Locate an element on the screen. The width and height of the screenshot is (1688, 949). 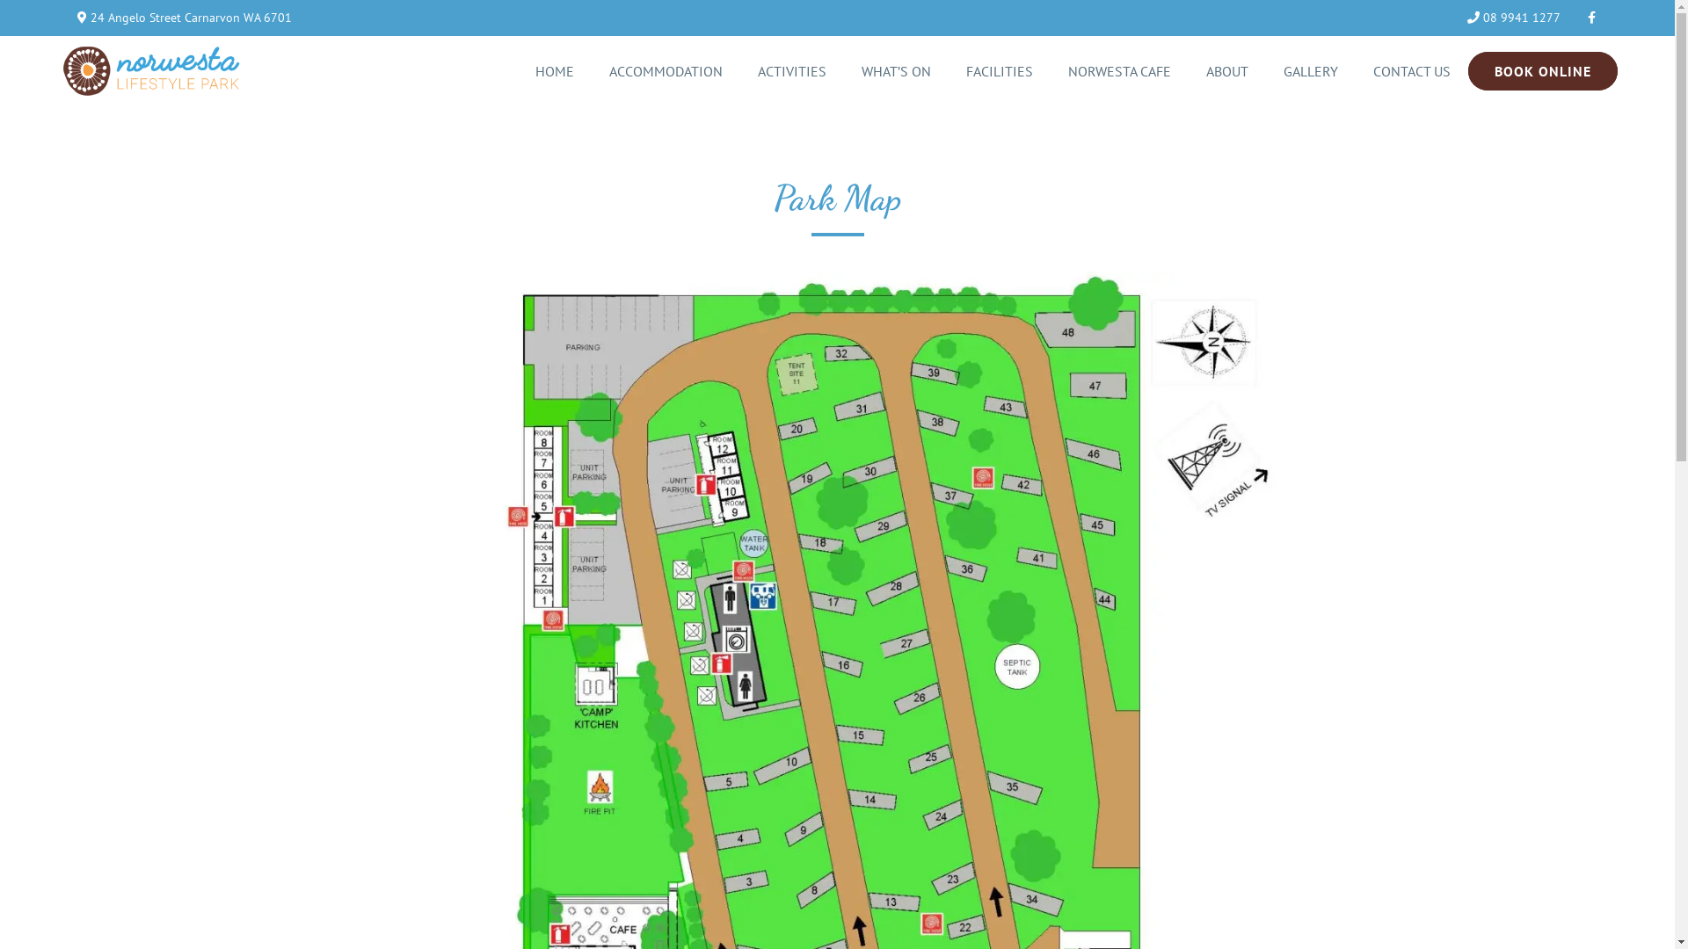
FACILITIES is located at coordinates (1000, 71).